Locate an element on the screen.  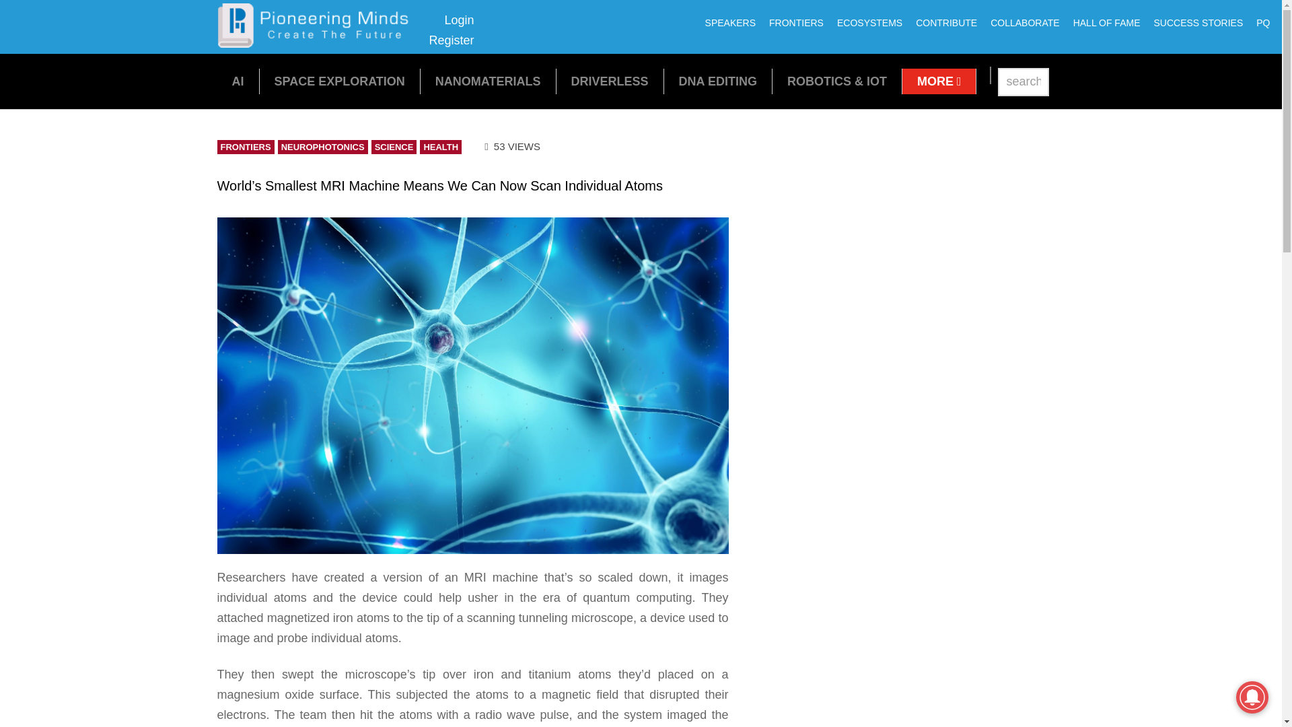
ECOSYSTEMS is located at coordinates (339, 81).